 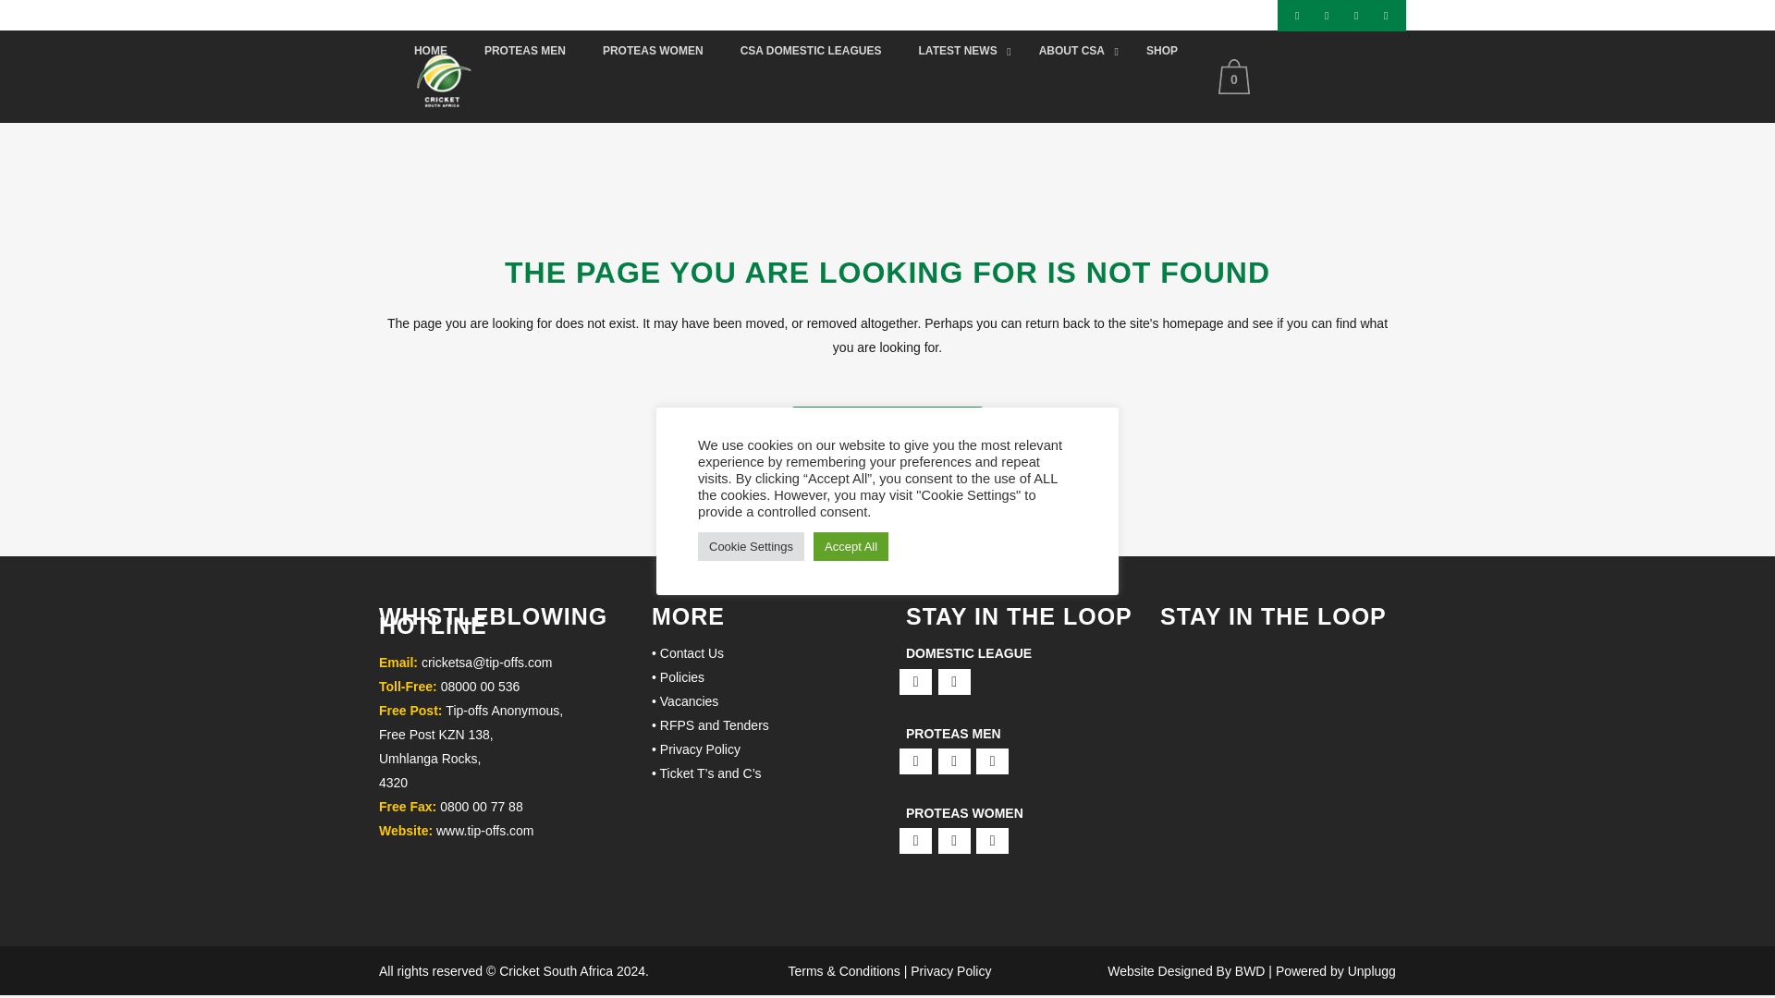 I want to click on PROTEAS MEN, so click(x=524, y=52).